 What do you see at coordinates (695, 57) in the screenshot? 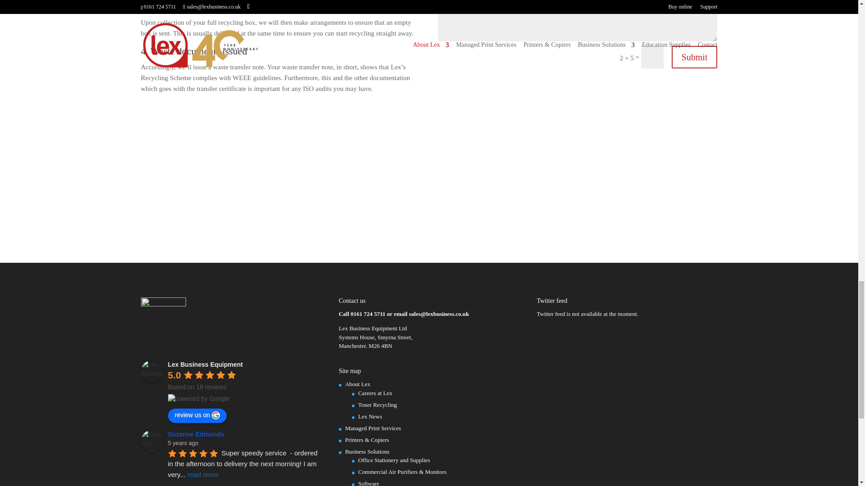
I see `Submit` at bounding box center [695, 57].